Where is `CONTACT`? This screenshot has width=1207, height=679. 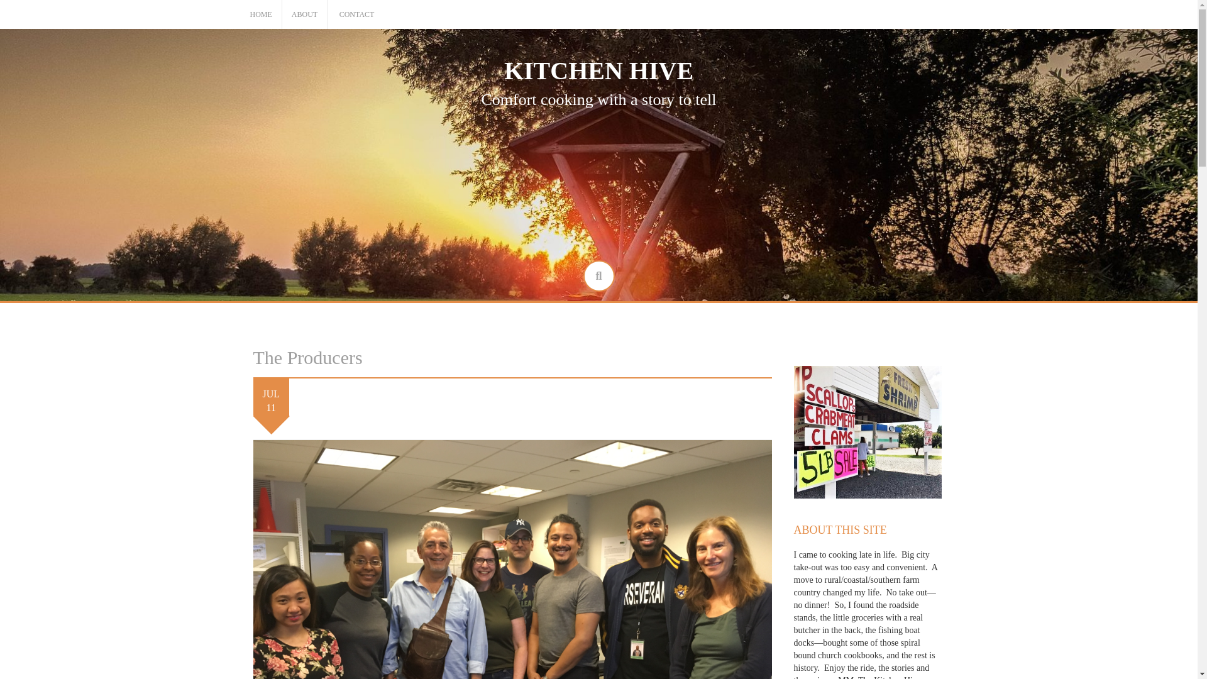 CONTACT is located at coordinates (356, 15).